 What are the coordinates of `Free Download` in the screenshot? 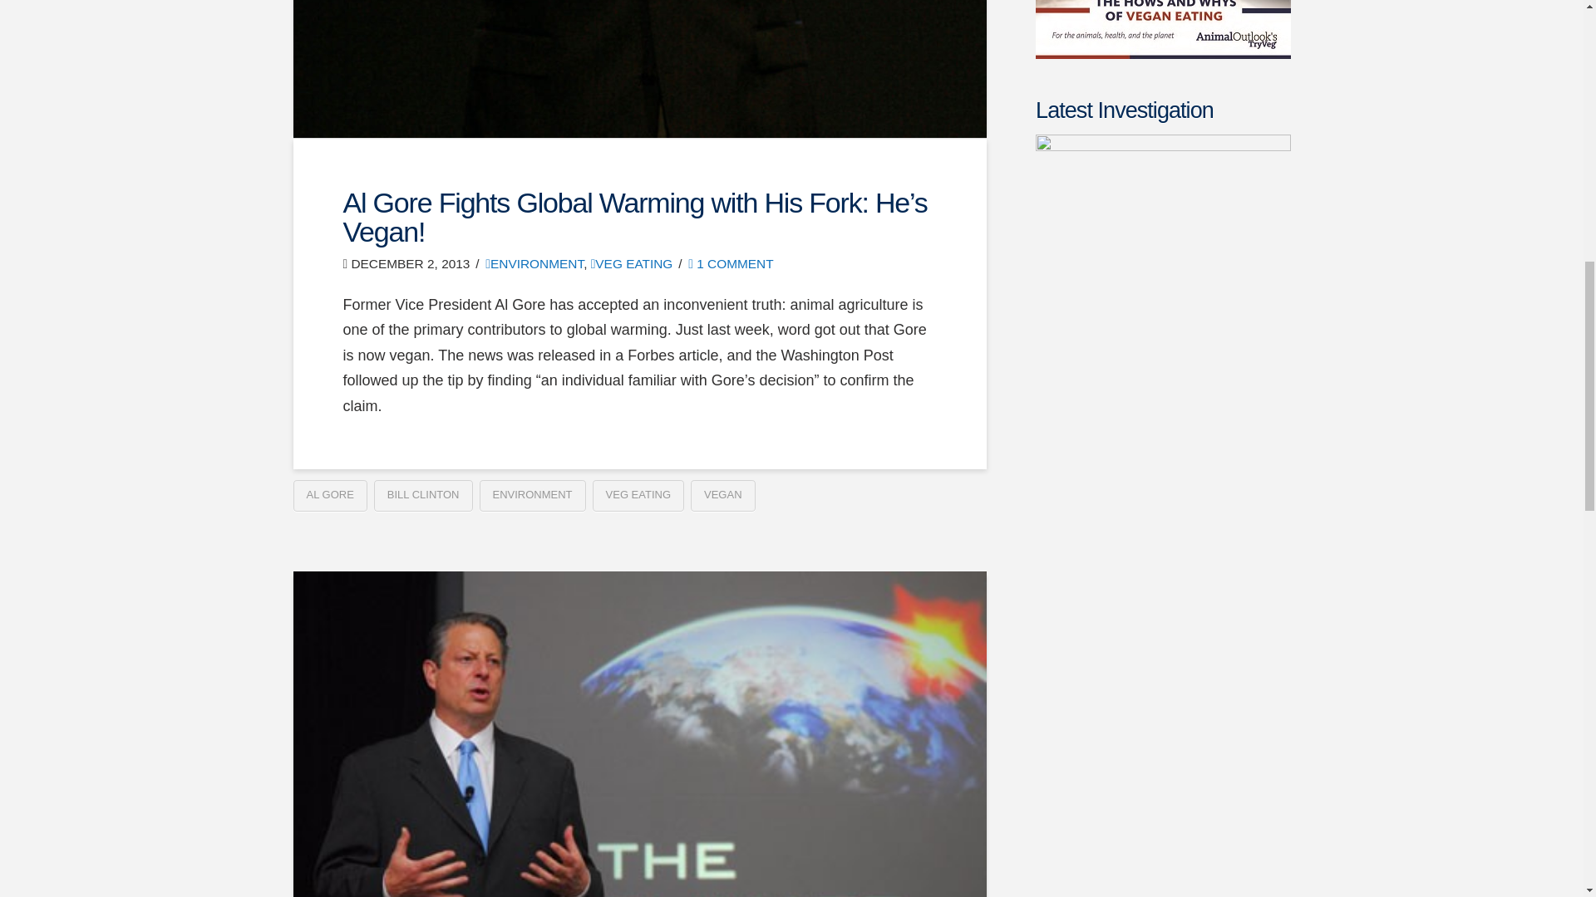 It's located at (1162, 29).